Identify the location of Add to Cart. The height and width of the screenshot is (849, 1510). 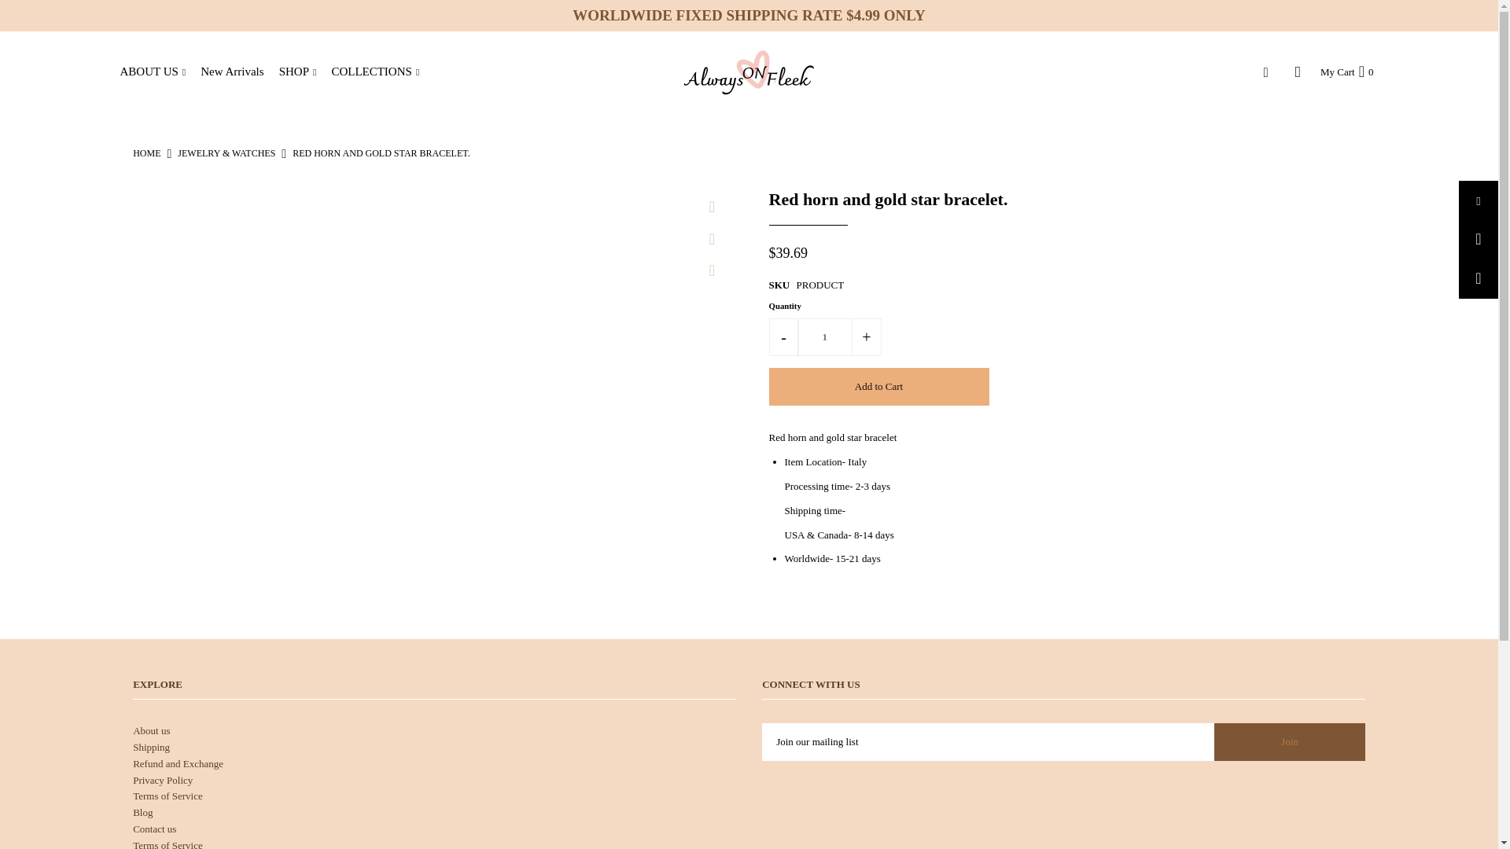
(878, 387).